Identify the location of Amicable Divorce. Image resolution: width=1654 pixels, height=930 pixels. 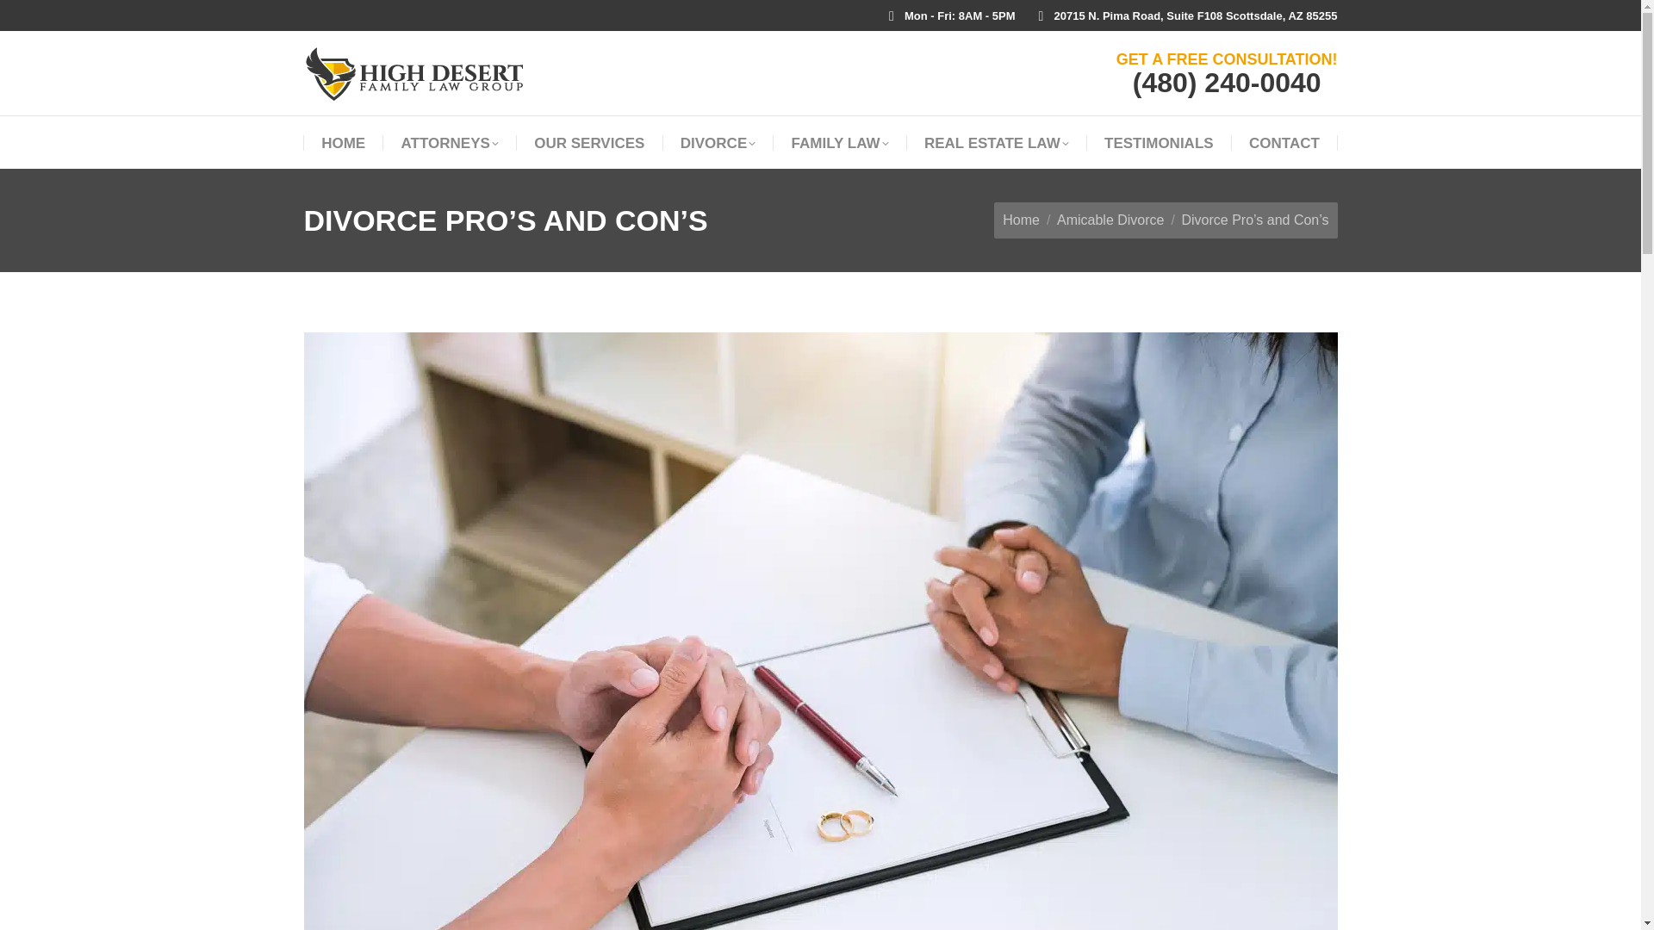
(1110, 220).